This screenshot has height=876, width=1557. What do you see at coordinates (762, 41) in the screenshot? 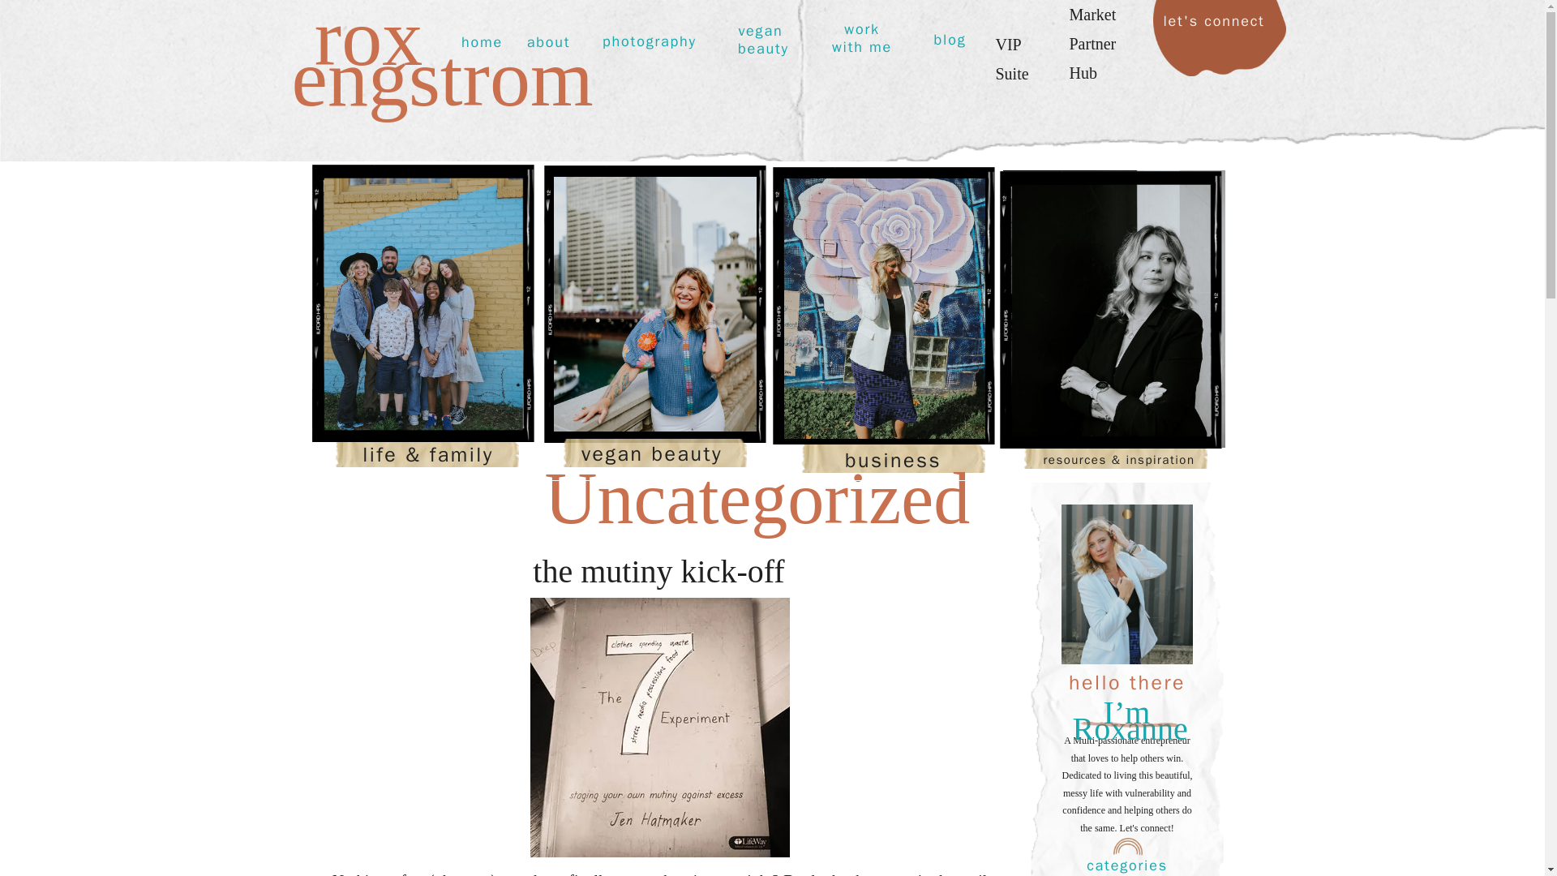
I see `vegan  beauty` at bounding box center [762, 41].